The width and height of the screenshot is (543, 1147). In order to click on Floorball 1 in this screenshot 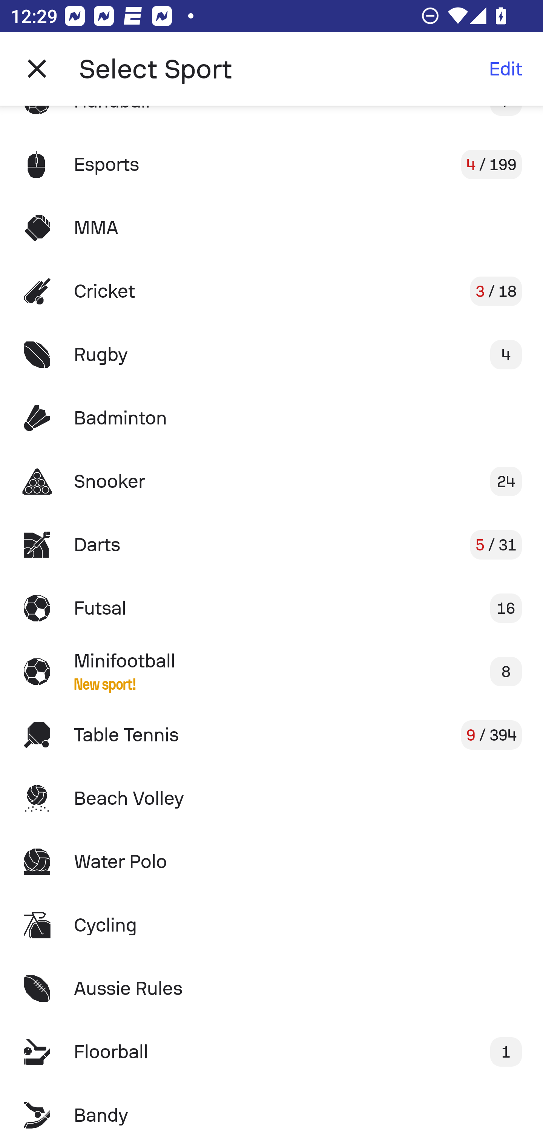, I will do `click(271, 1052)`.